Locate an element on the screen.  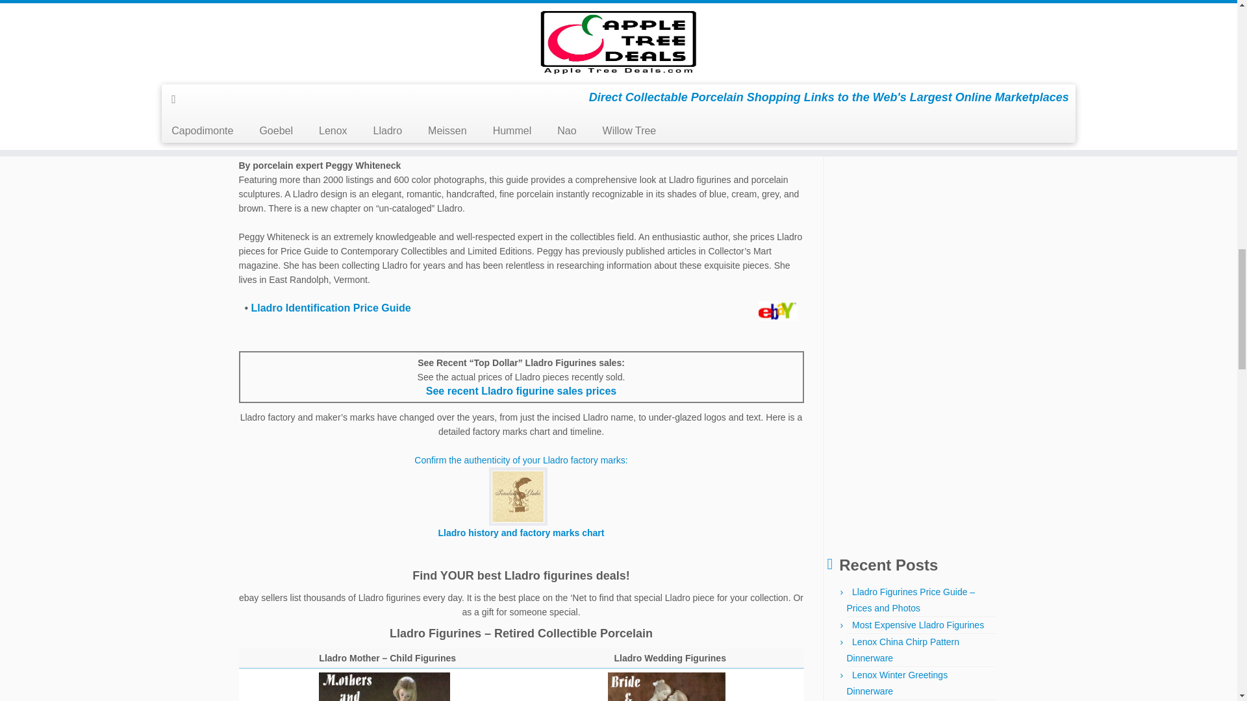
See the history of how the Lladro and Maker's Marks is located at coordinates (520, 496).